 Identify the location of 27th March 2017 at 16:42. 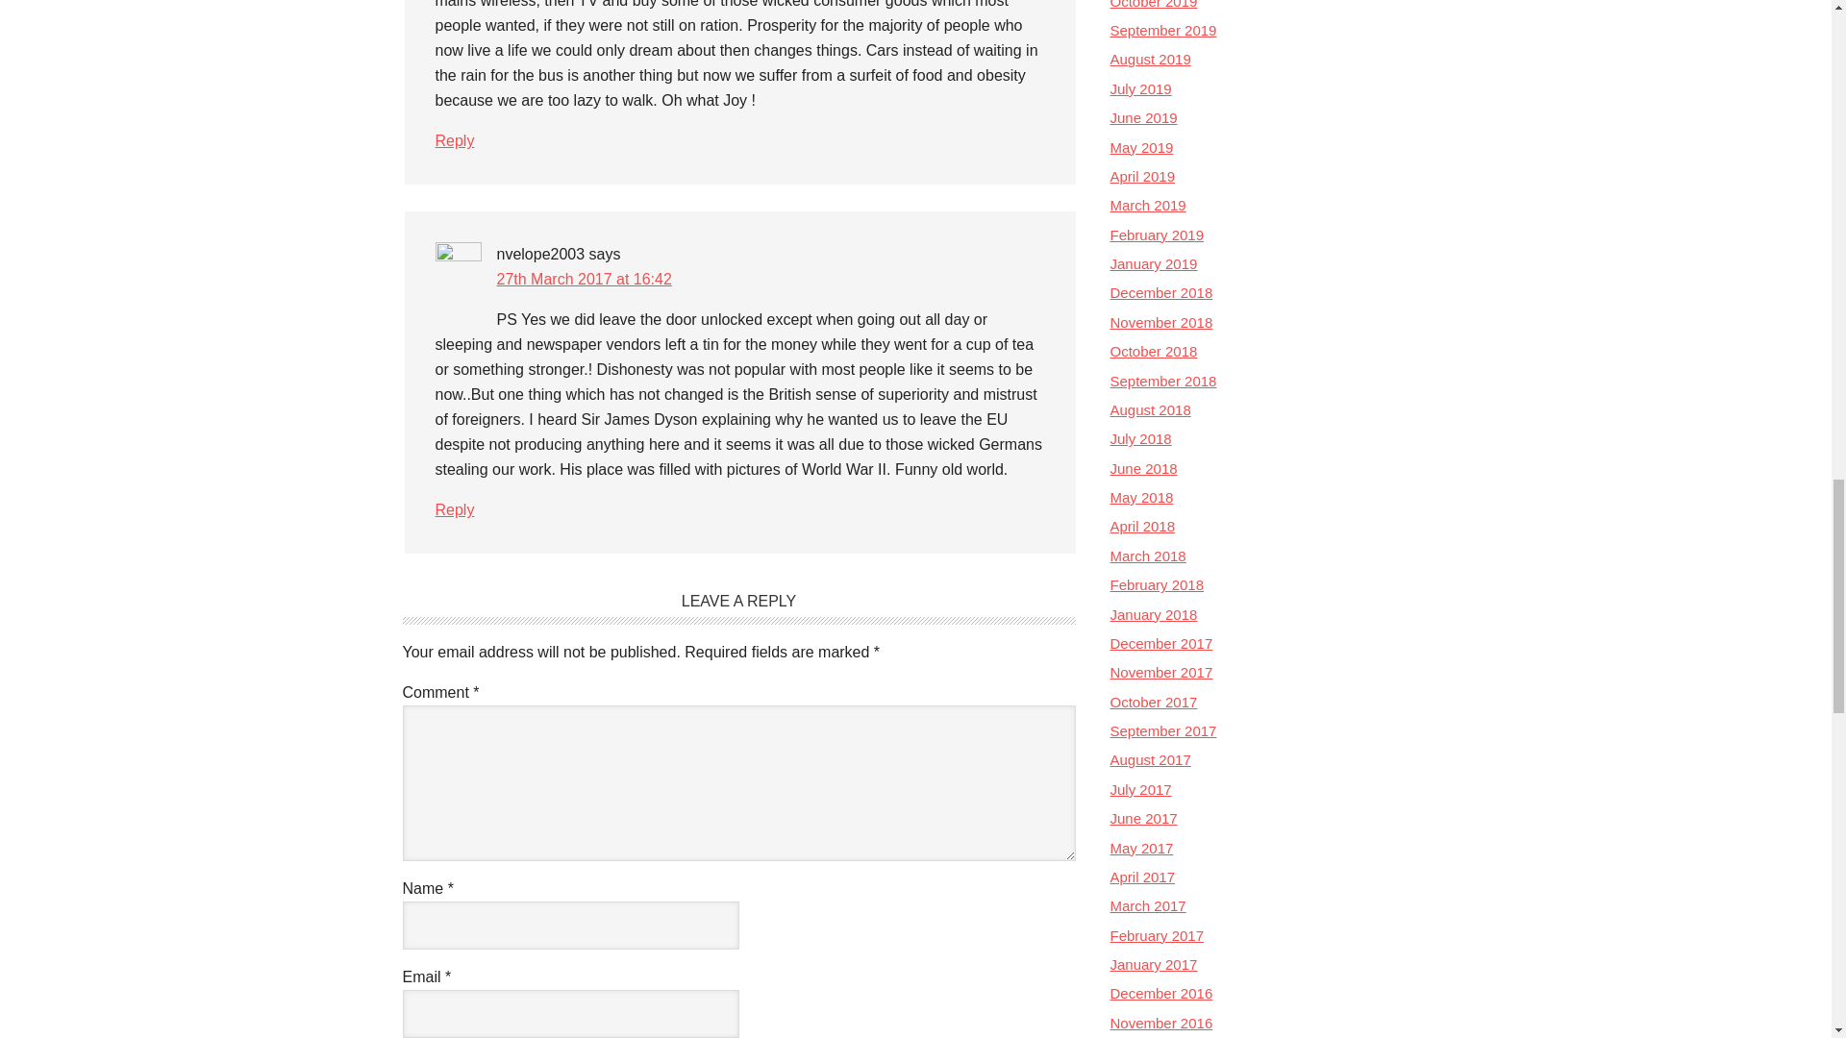
(584, 279).